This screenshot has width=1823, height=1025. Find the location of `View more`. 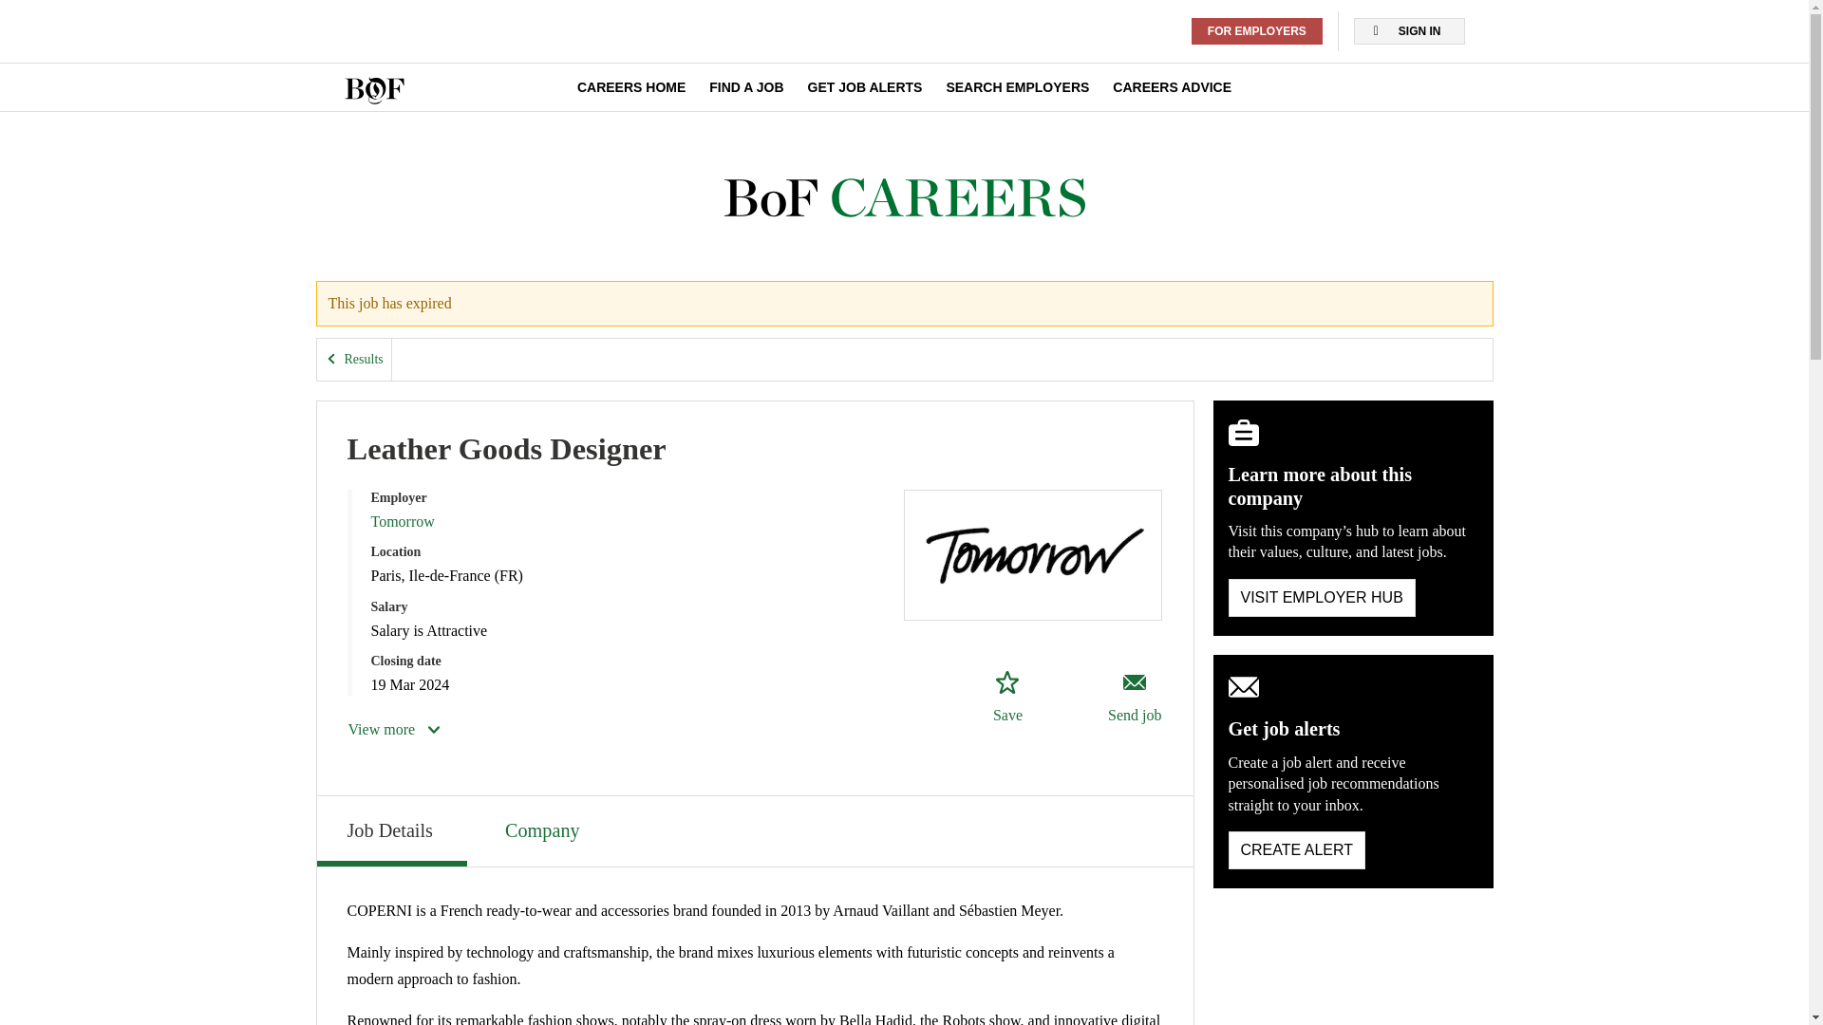

View more is located at coordinates (395, 729).